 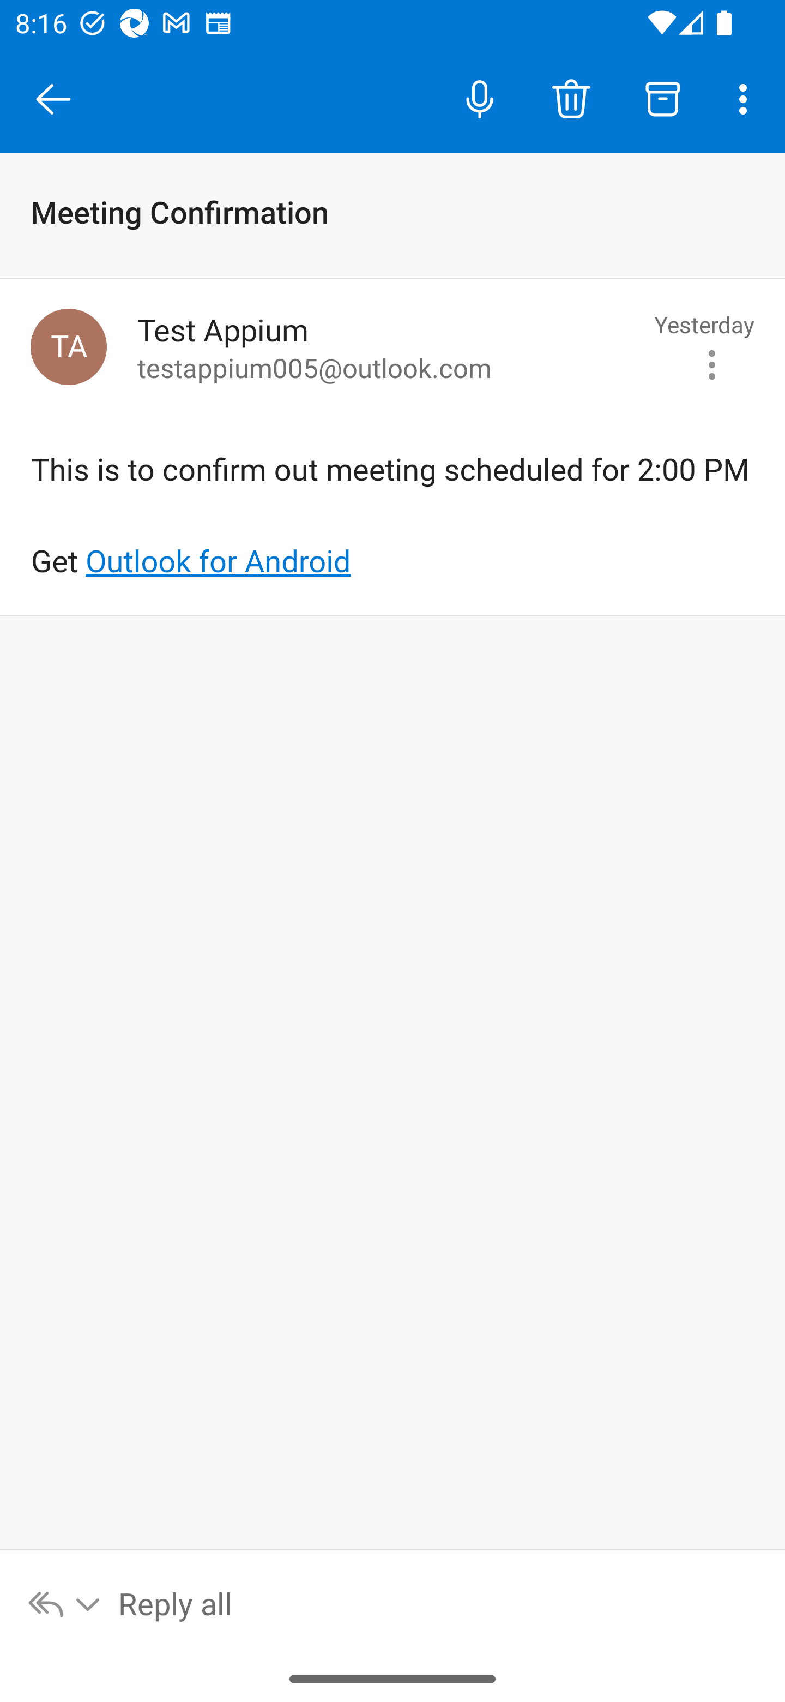 I want to click on Close, so click(x=53, y=99).